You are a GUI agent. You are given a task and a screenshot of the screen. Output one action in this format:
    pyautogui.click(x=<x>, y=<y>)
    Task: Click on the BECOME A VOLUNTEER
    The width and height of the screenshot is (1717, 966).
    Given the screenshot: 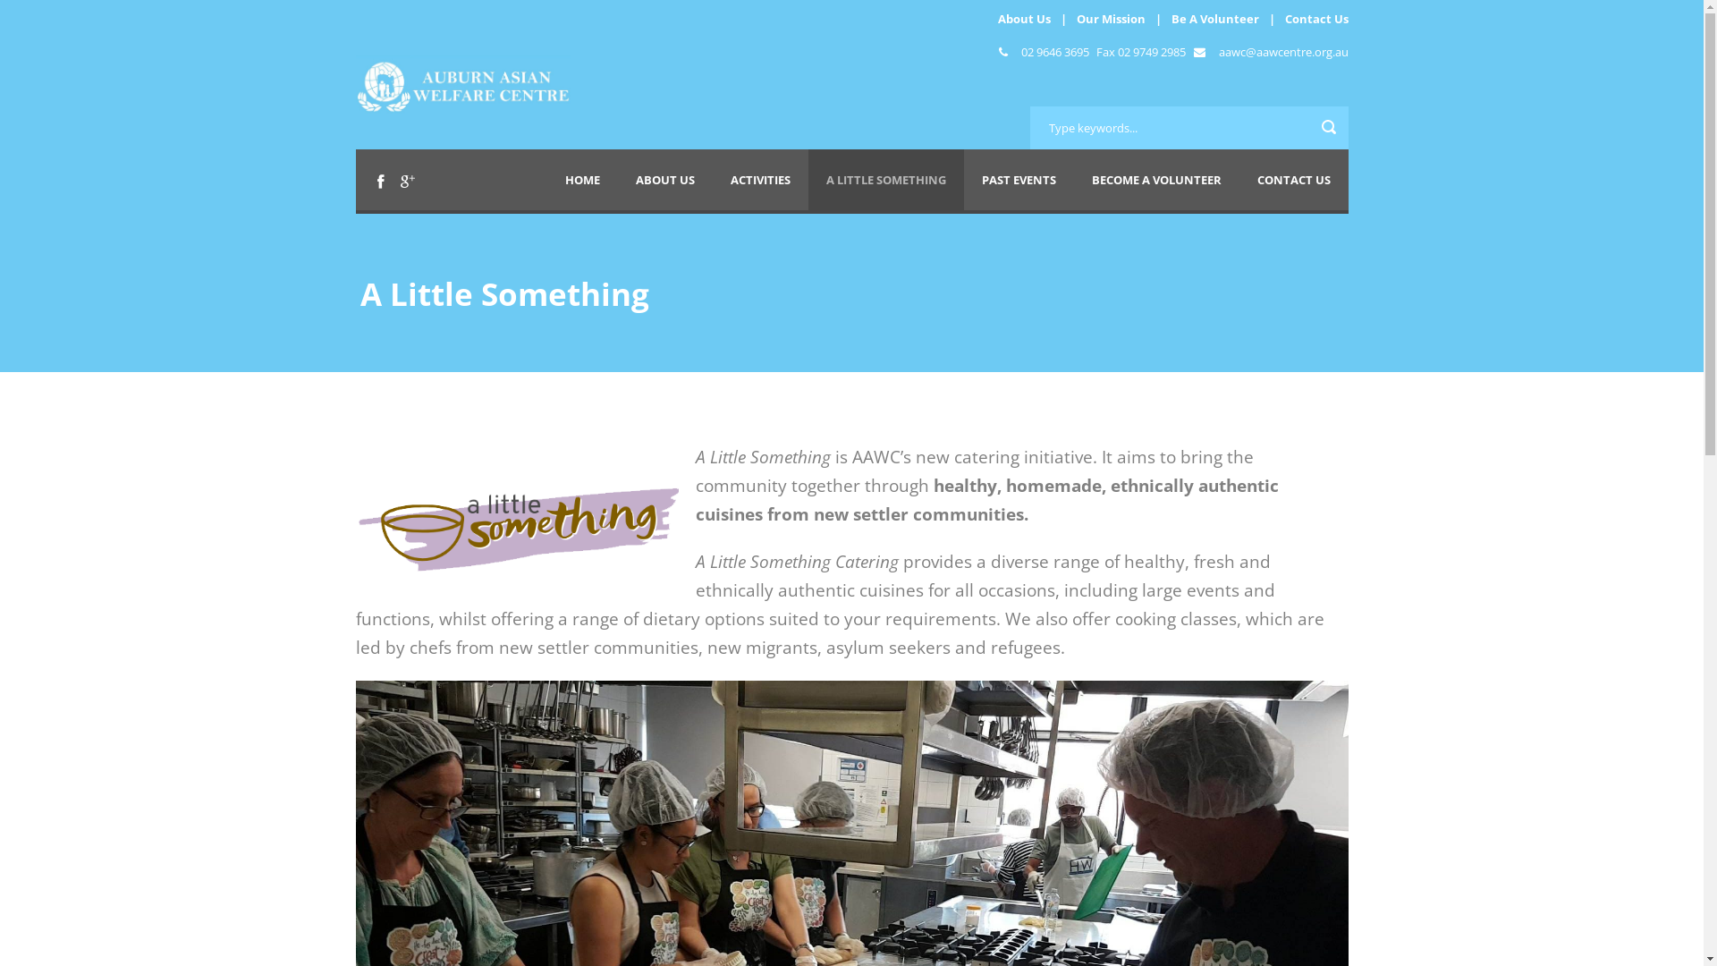 What is the action you would take?
    pyautogui.click(x=1155, y=180)
    